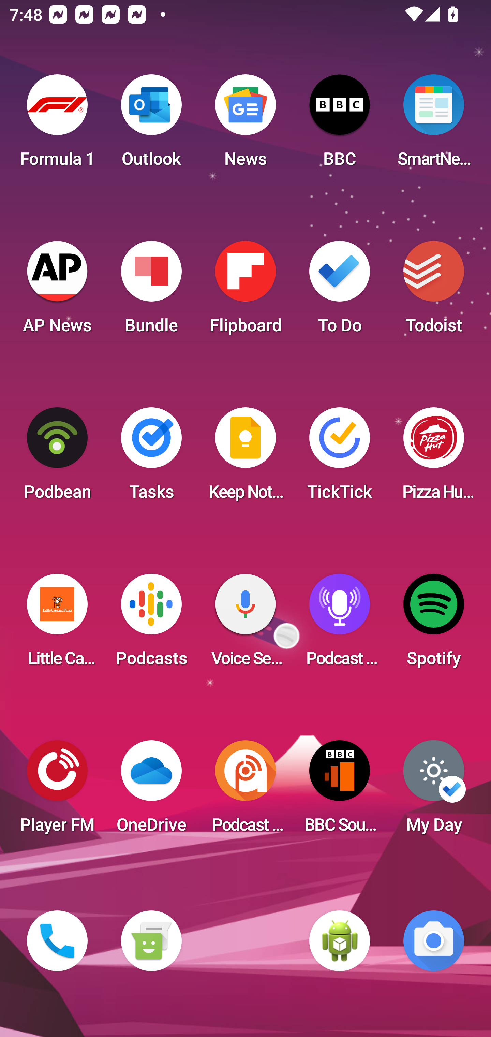  What do you see at coordinates (57, 291) in the screenshot?
I see `AP News` at bounding box center [57, 291].